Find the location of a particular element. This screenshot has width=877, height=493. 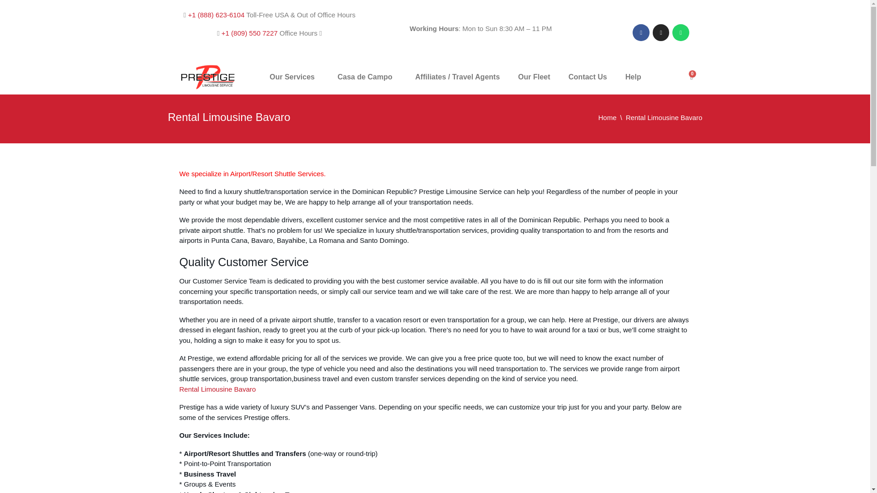

Rental Limousine Bavaro is located at coordinates (217, 389).